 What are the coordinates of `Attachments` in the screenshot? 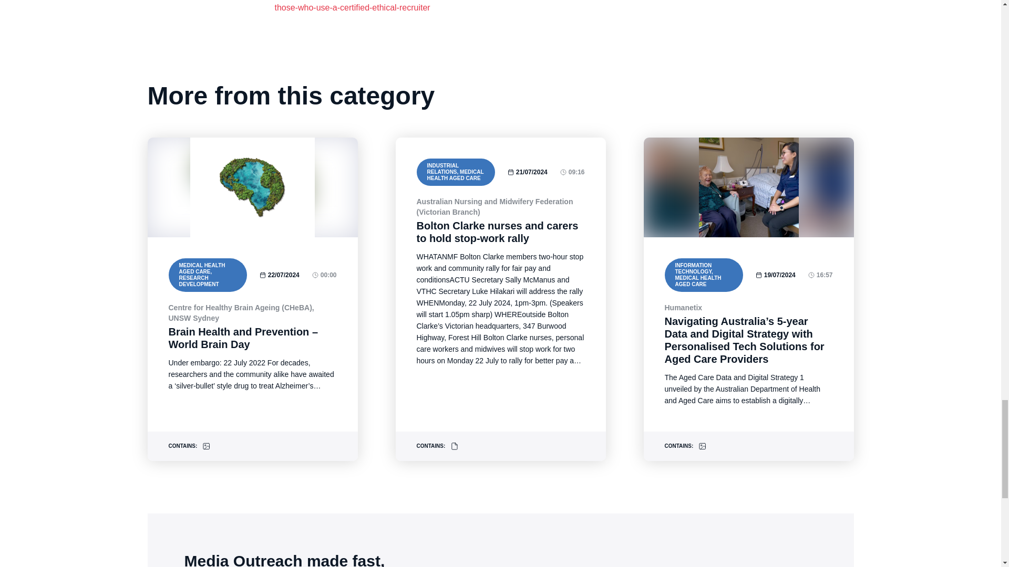 It's located at (454, 446).